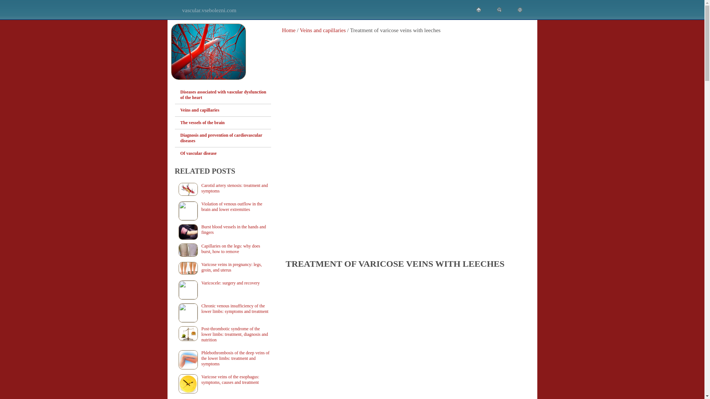 This screenshot has height=399, width=710. What do you see at coordinates (226, 138) in the screenshot?
I see `Diagnosis and prevention of cardiovascular diseases` at bounding box center [226, 138].